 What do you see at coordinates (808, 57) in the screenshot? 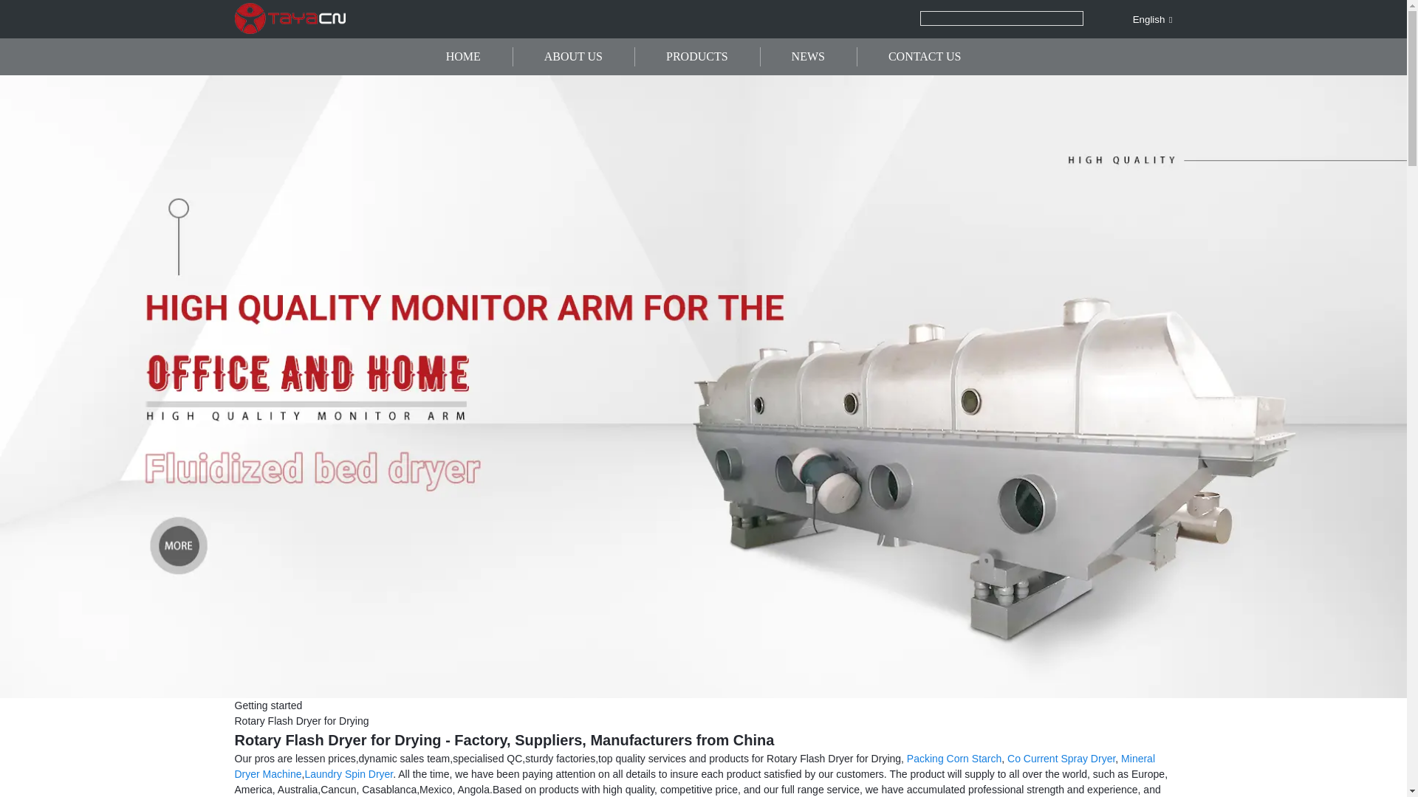
I see `NEWS` at bounding box center [808, 57].